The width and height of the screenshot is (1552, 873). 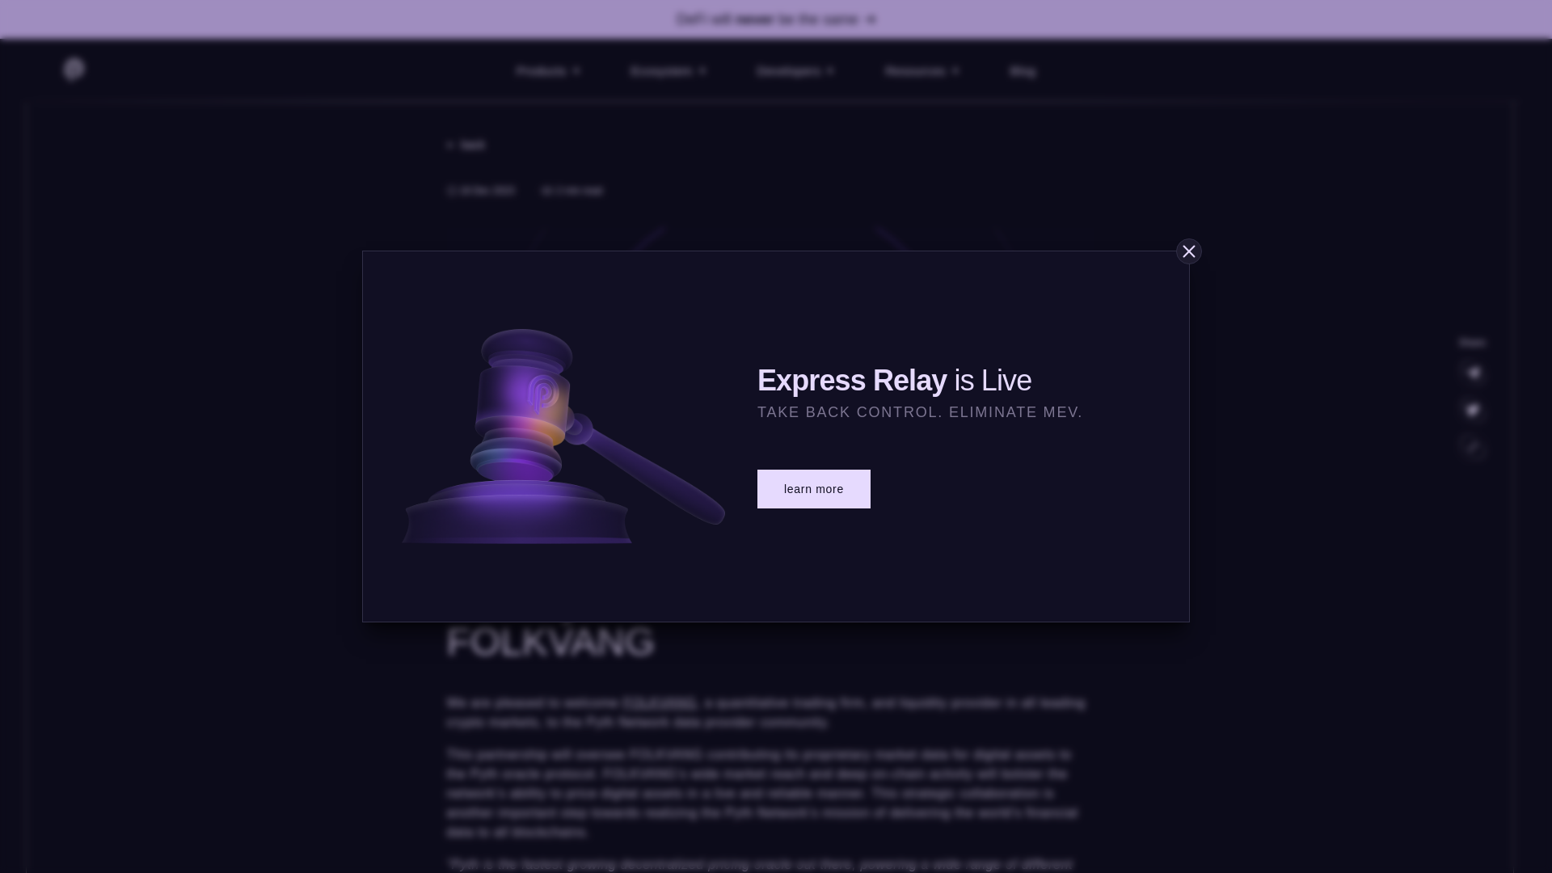 What do you see at coordinates (795, 70) in the screenshot?
I see `Developers` at bounding box center [795, 70].